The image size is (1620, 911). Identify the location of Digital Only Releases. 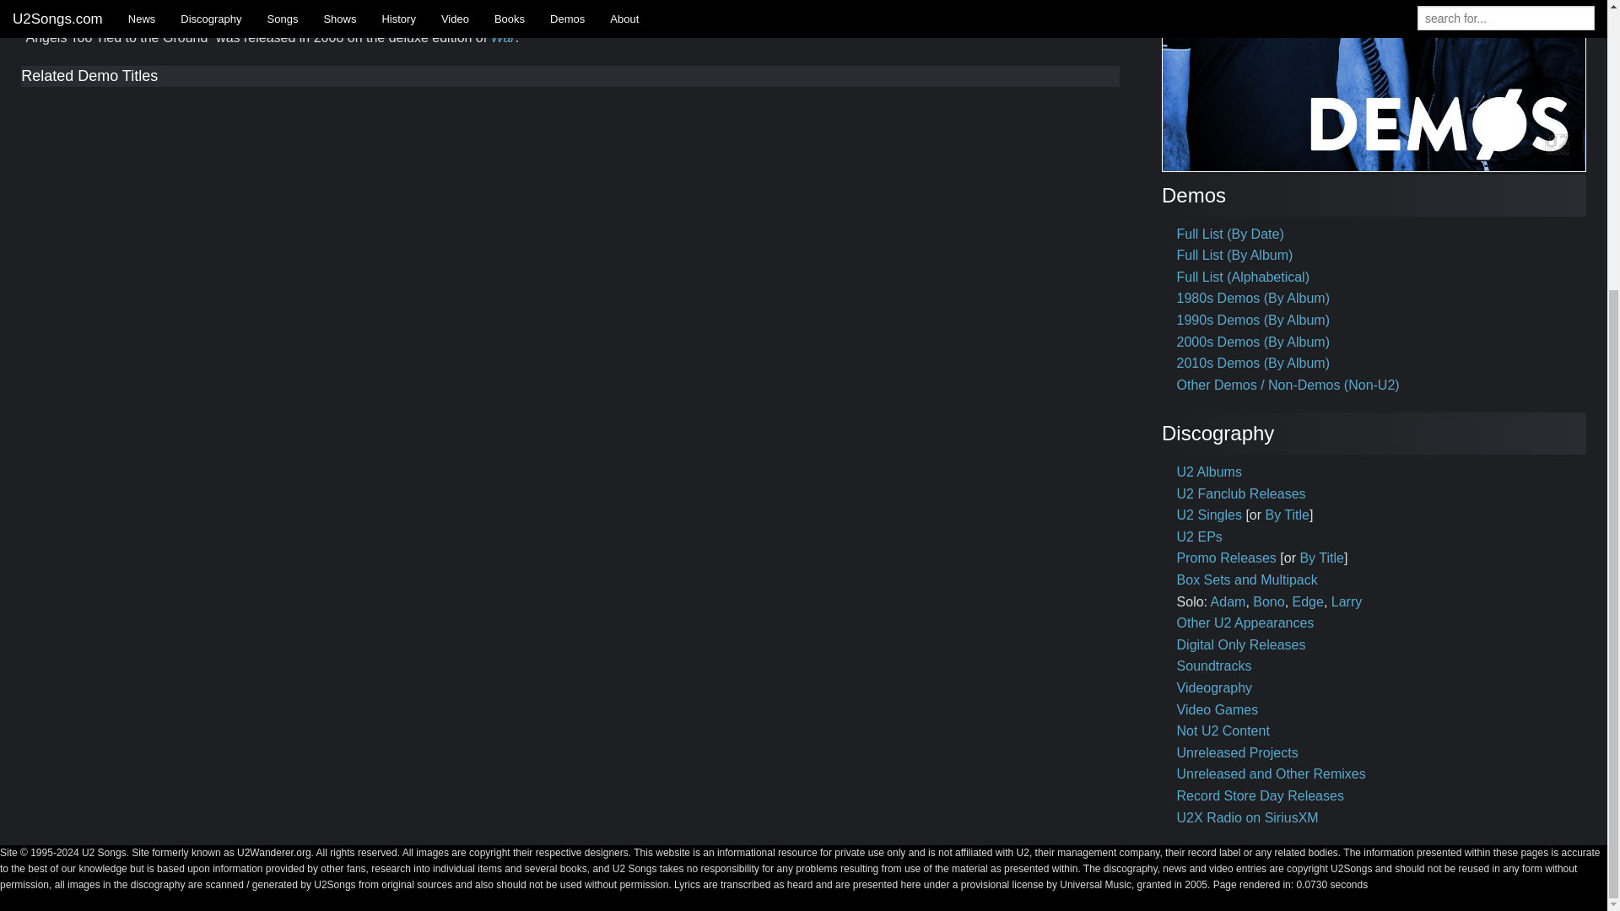
(1241, 644).